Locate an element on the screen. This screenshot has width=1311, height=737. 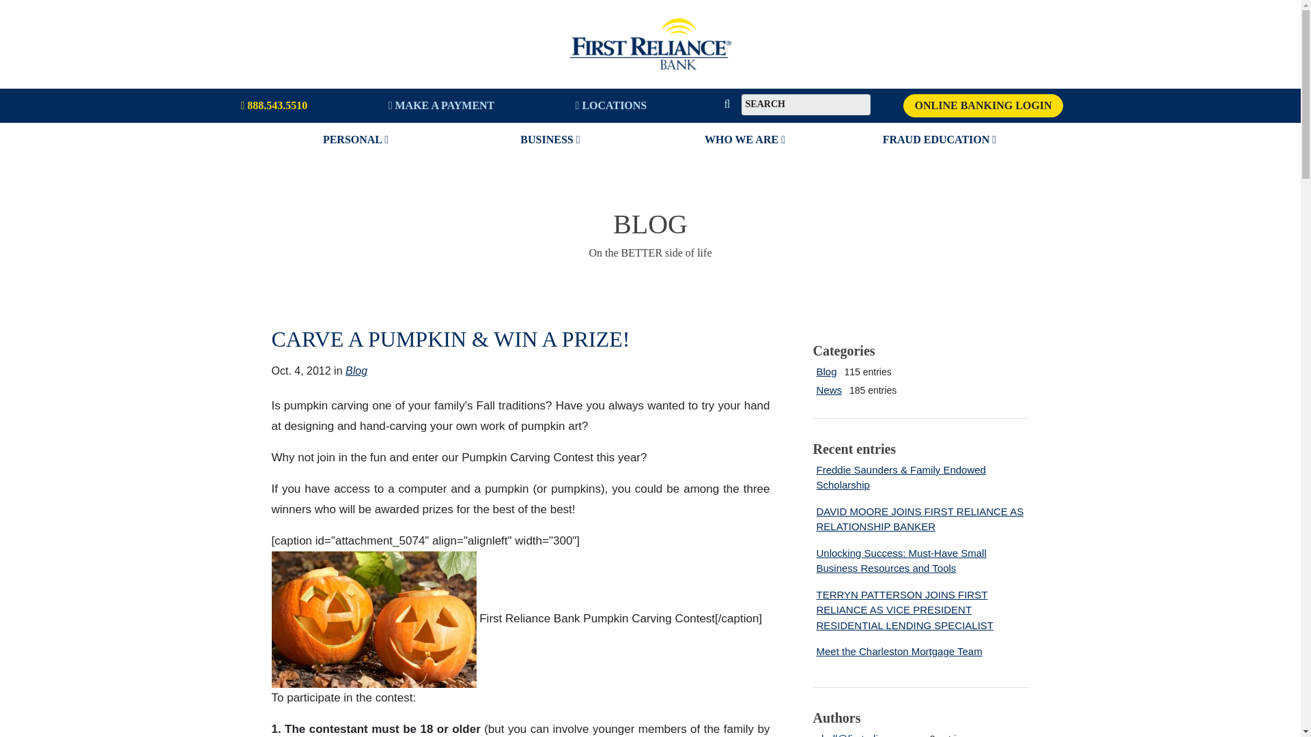
ONLINE BANKING LOGIN is located at coordinates (983, 105).